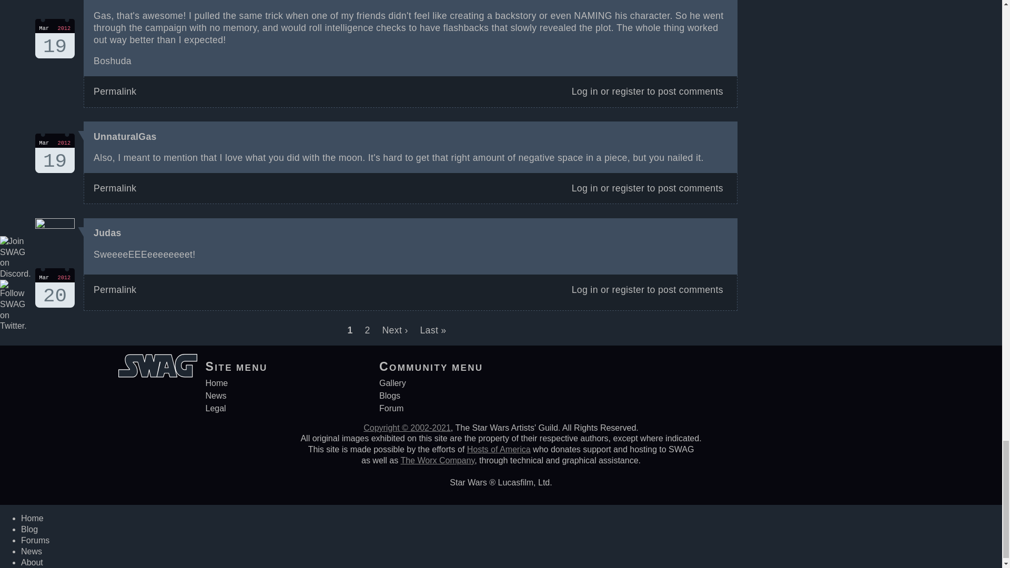 This screenshot has height=568, width=1010. Describe the element at coordinates (397, 330) in the screenshot. I see `Go to last page` at that location.